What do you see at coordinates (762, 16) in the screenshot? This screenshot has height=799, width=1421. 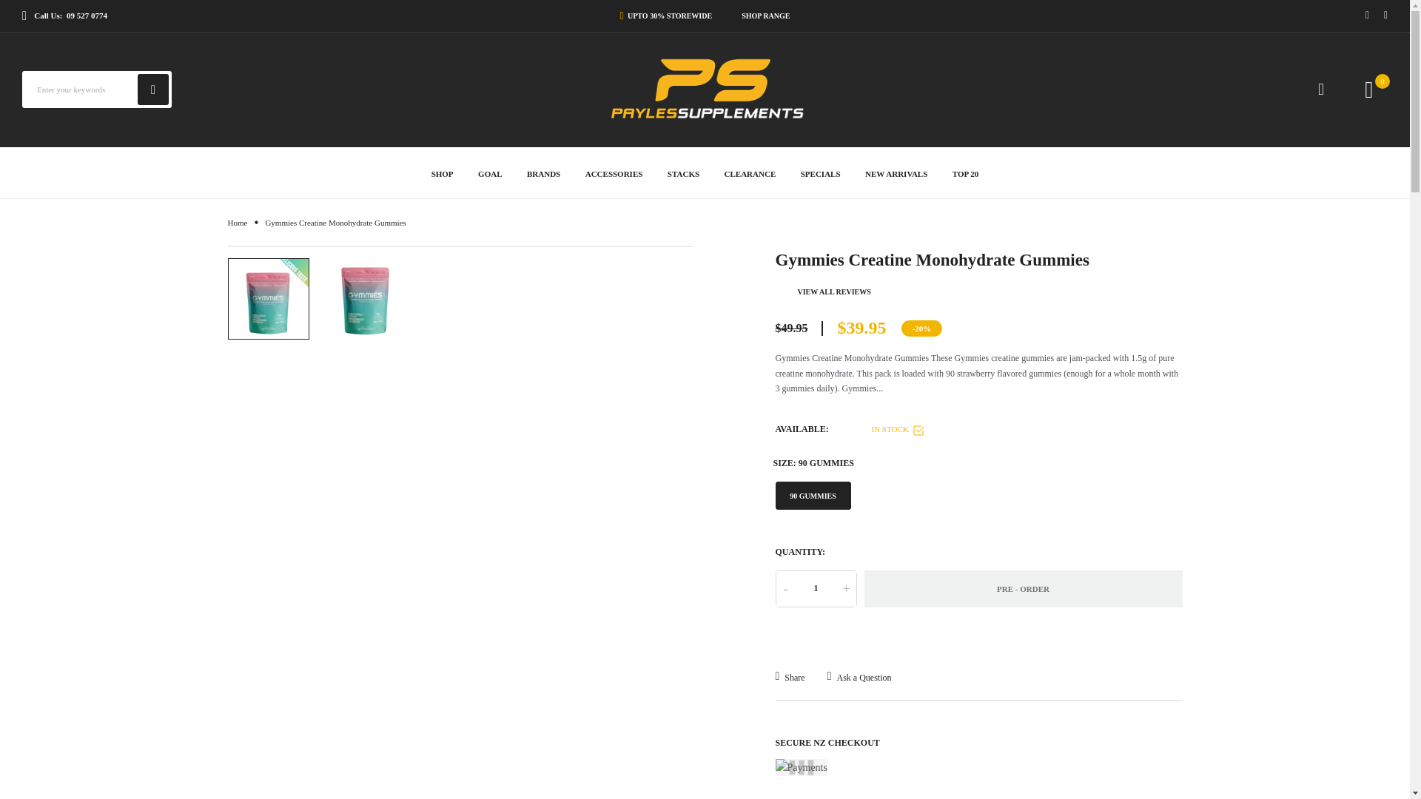 I see `SHOP RANGE` at bounding box center [762, 16].